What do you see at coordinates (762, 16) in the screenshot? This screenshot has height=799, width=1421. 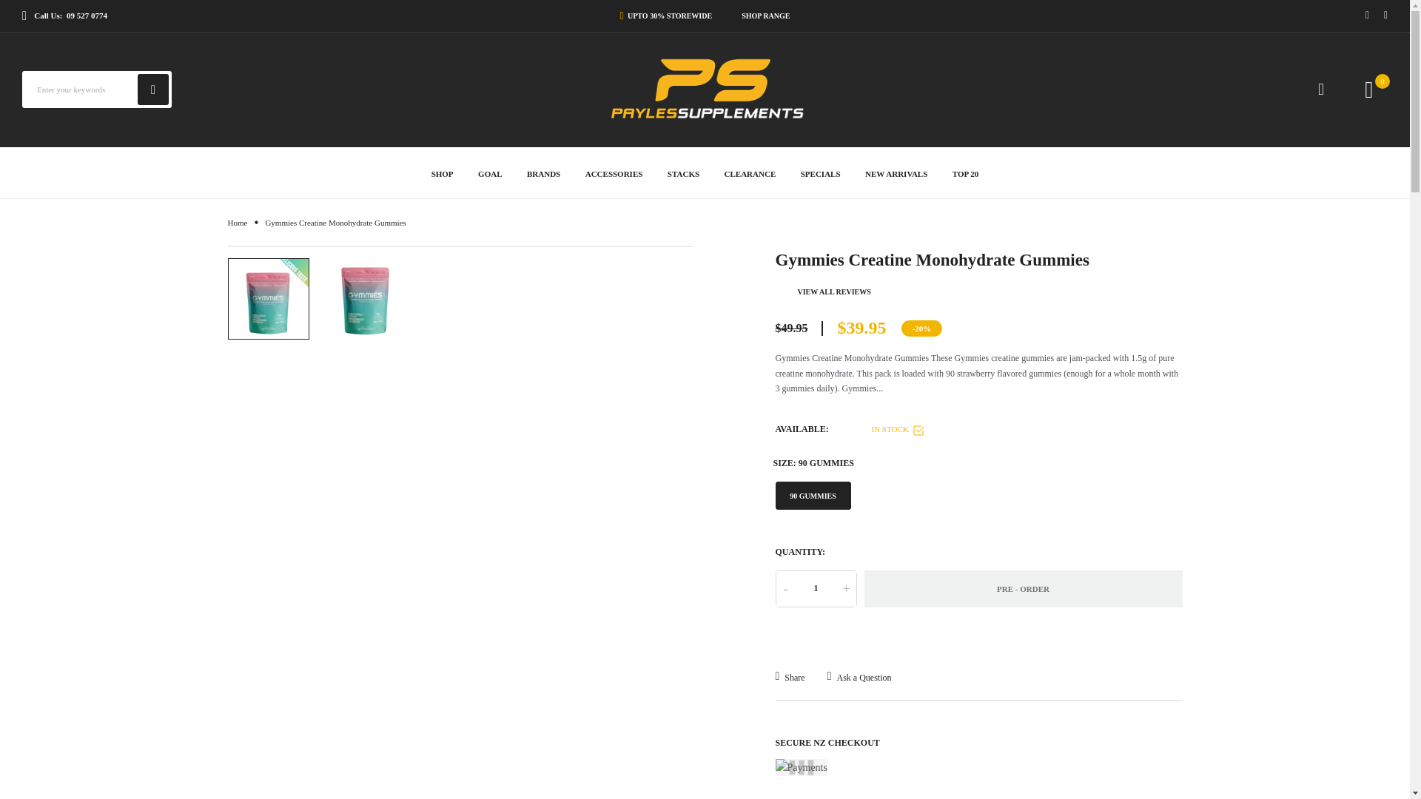 I see `SHOP RANGE` at bounding box center [762, 16].